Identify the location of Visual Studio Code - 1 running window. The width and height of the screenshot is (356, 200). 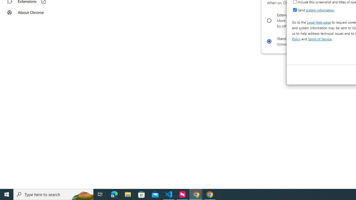
(169, 194).